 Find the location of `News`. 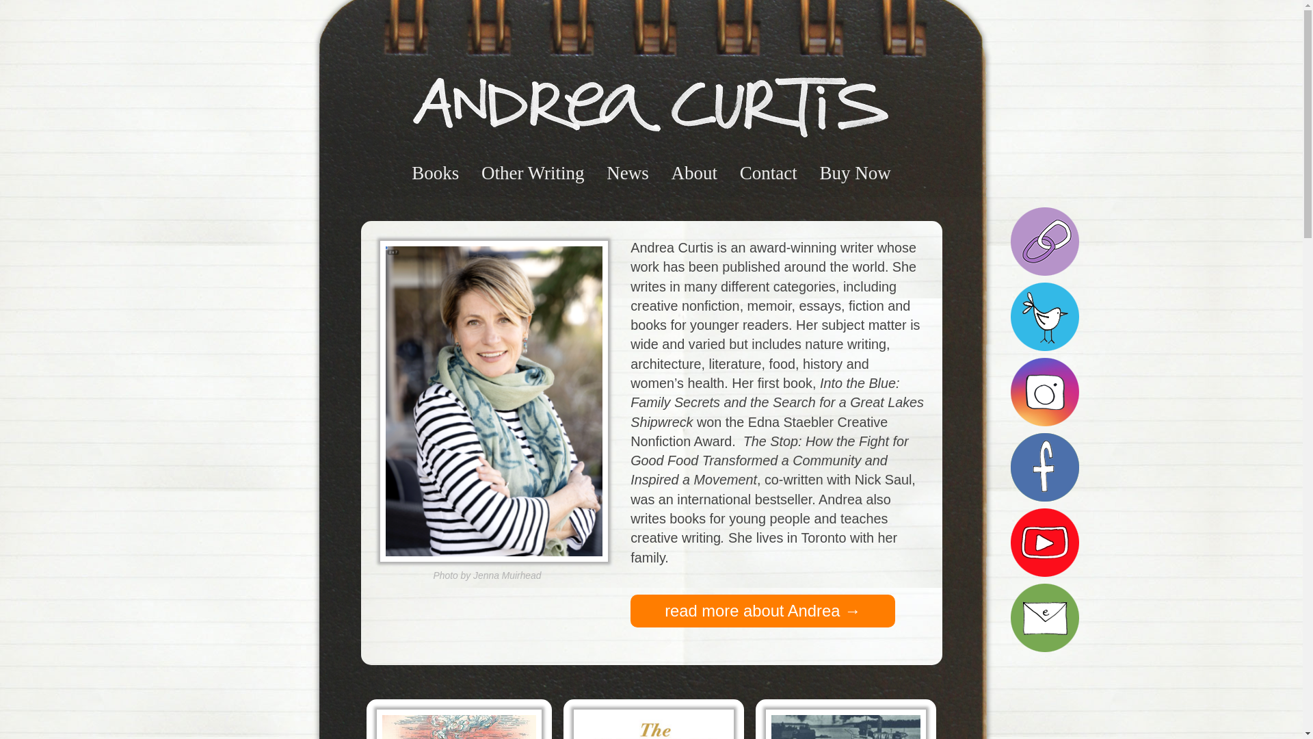

News is located at coordinates (628, 173).